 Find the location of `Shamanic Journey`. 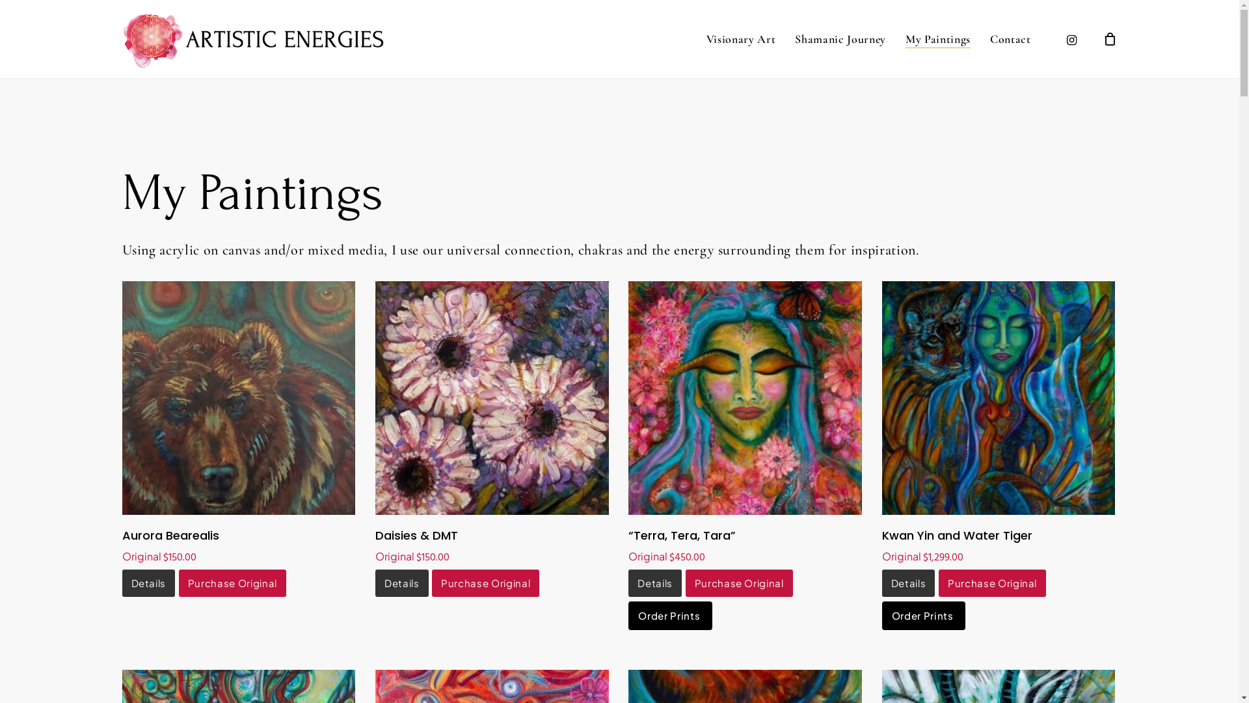

Shamanic Journey is located at coordinates (840, 39).